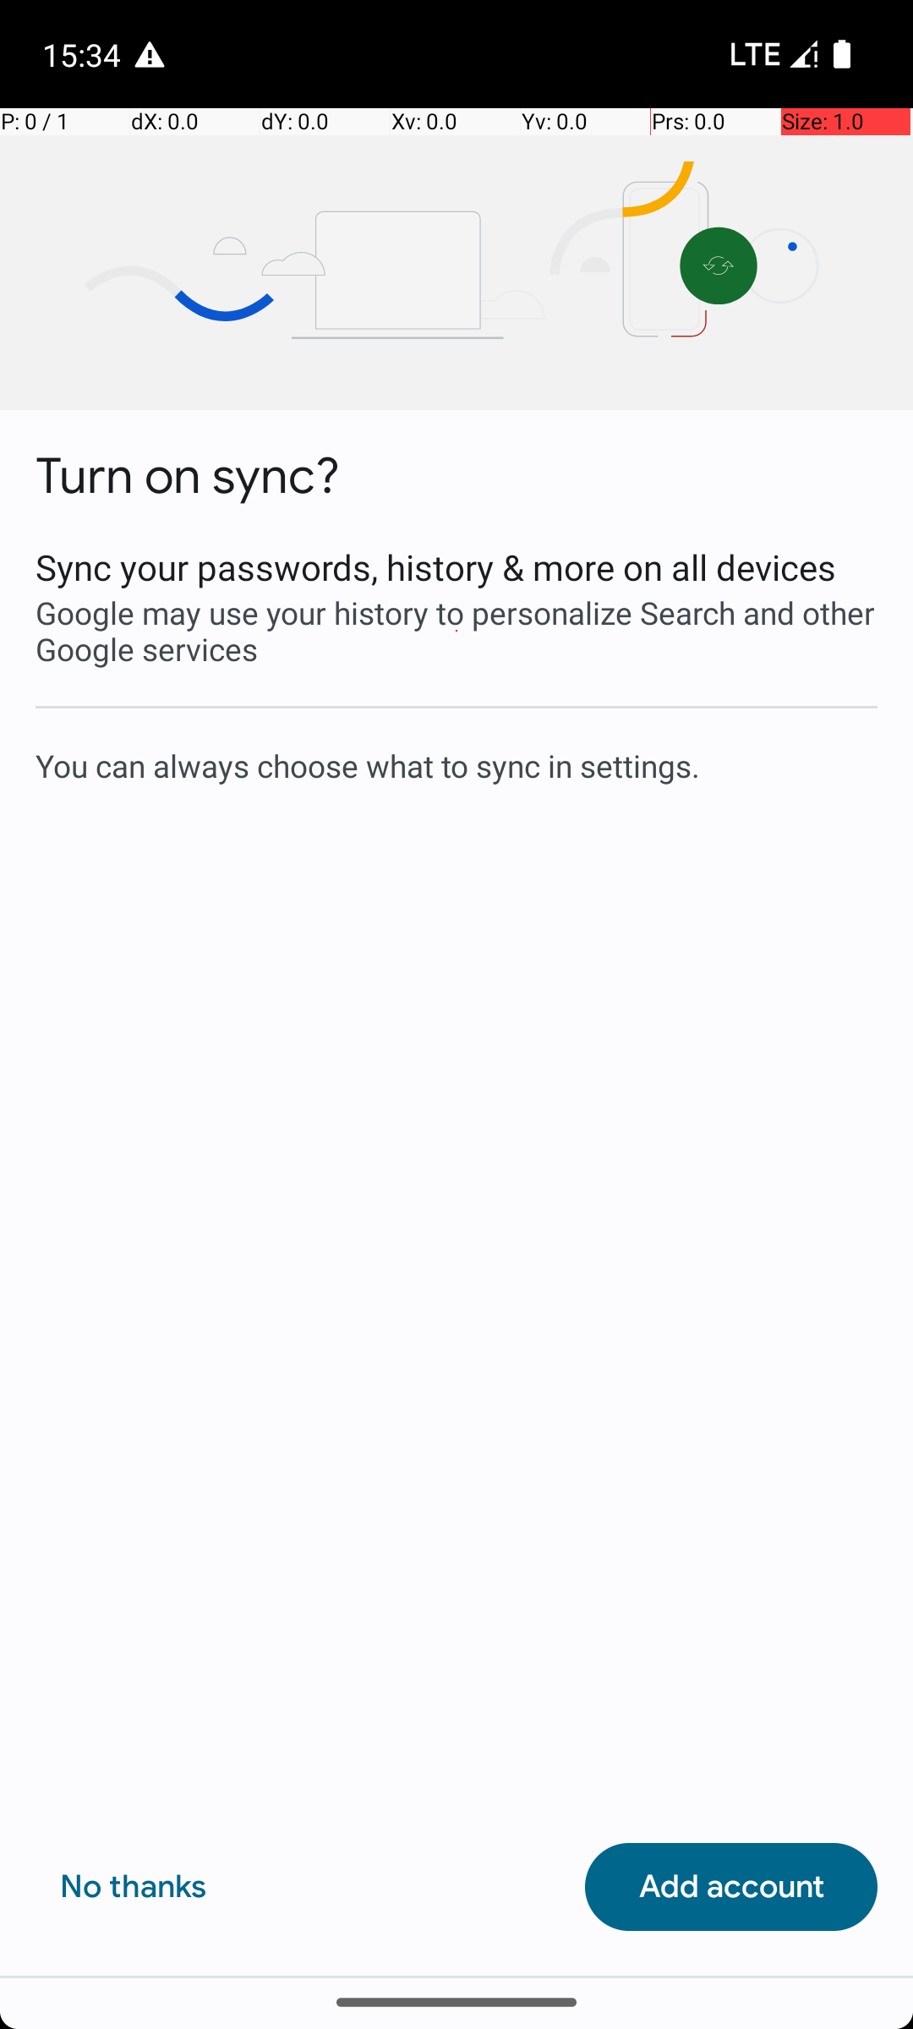  I want to click on Sync your passwords, history & more on all devices, so click(456, 566).